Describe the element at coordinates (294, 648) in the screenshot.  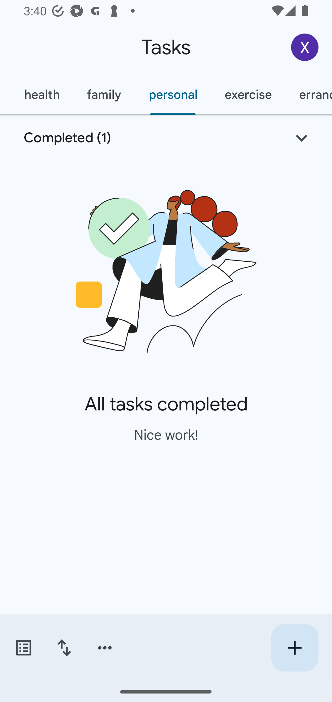
I see `Create new task` at that location.